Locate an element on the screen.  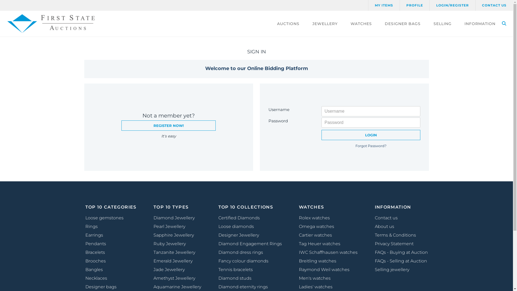
Login is located at coordinates (371, 135).